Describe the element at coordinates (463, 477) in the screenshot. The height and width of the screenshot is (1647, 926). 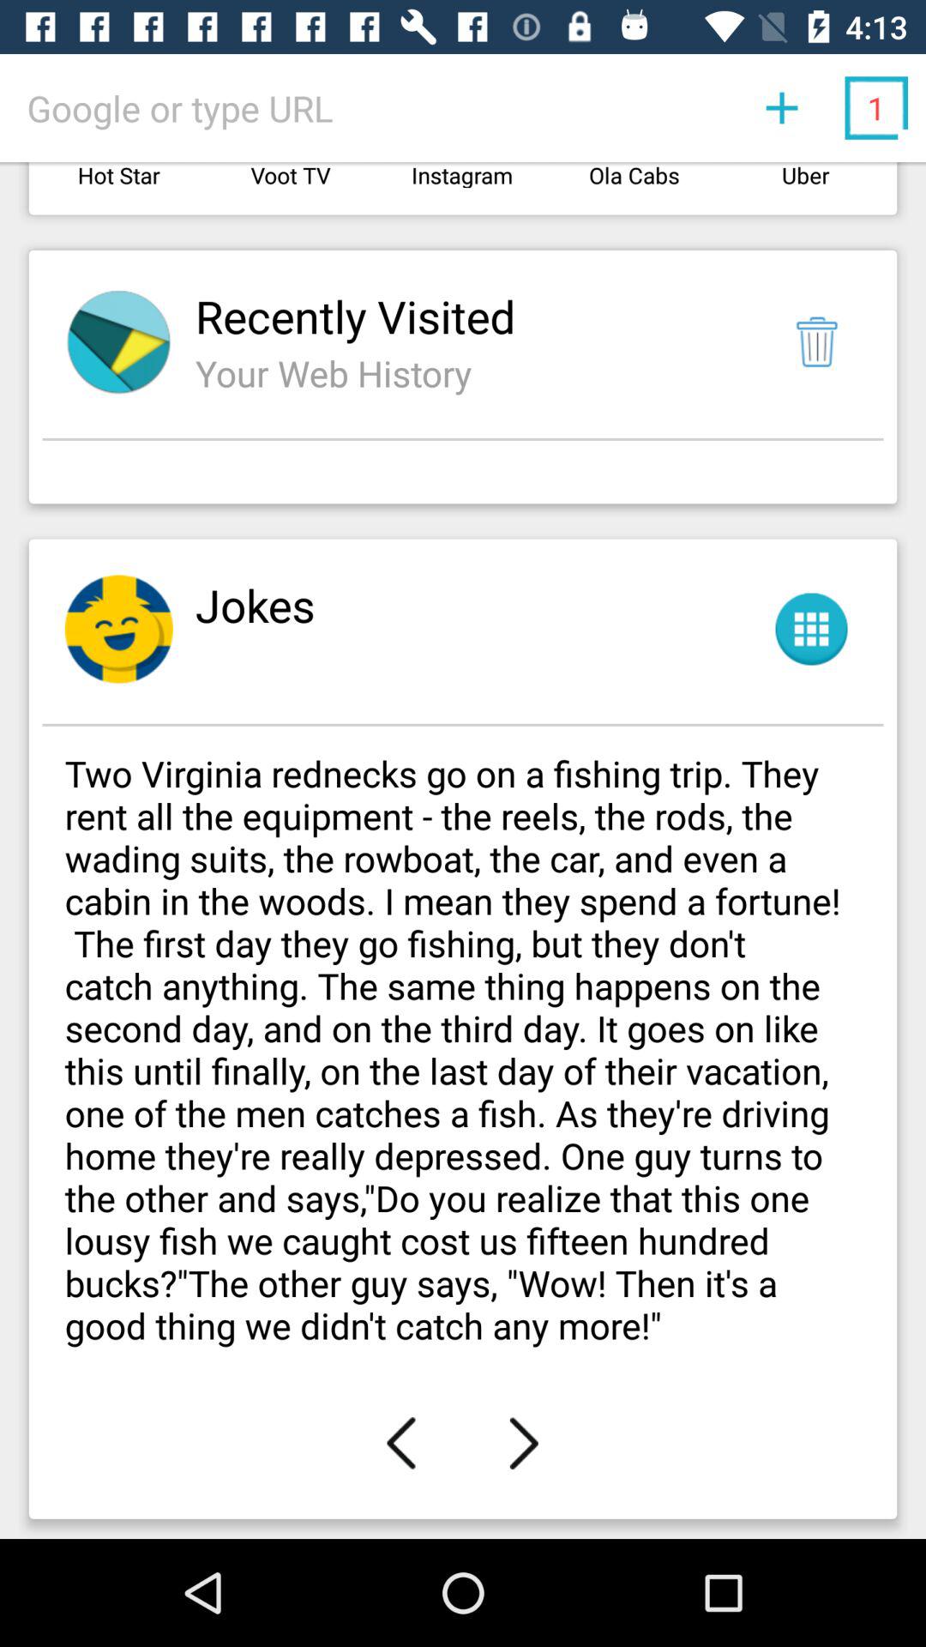
I see `select icon above the jokes item` at that location.